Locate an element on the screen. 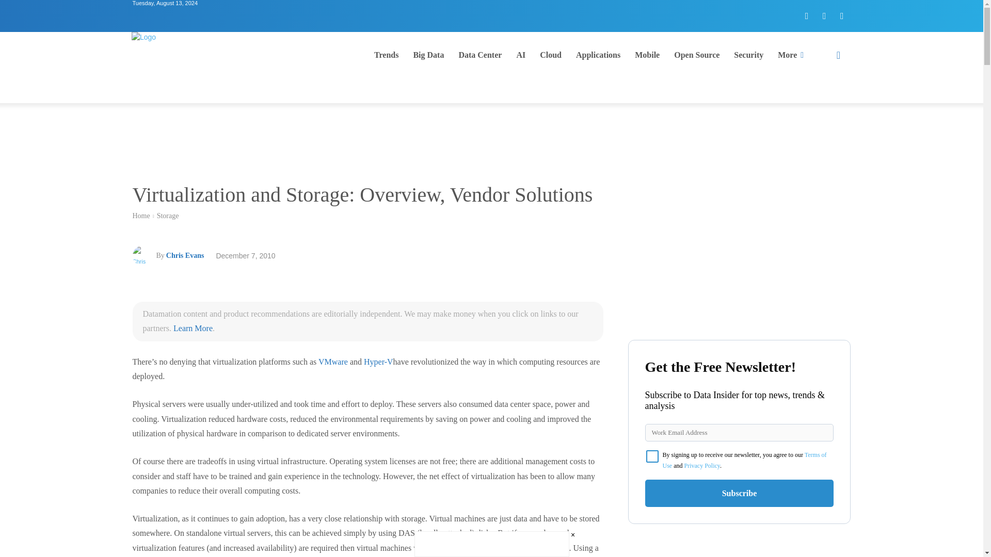  Applications is located at coordinates (598, 55).